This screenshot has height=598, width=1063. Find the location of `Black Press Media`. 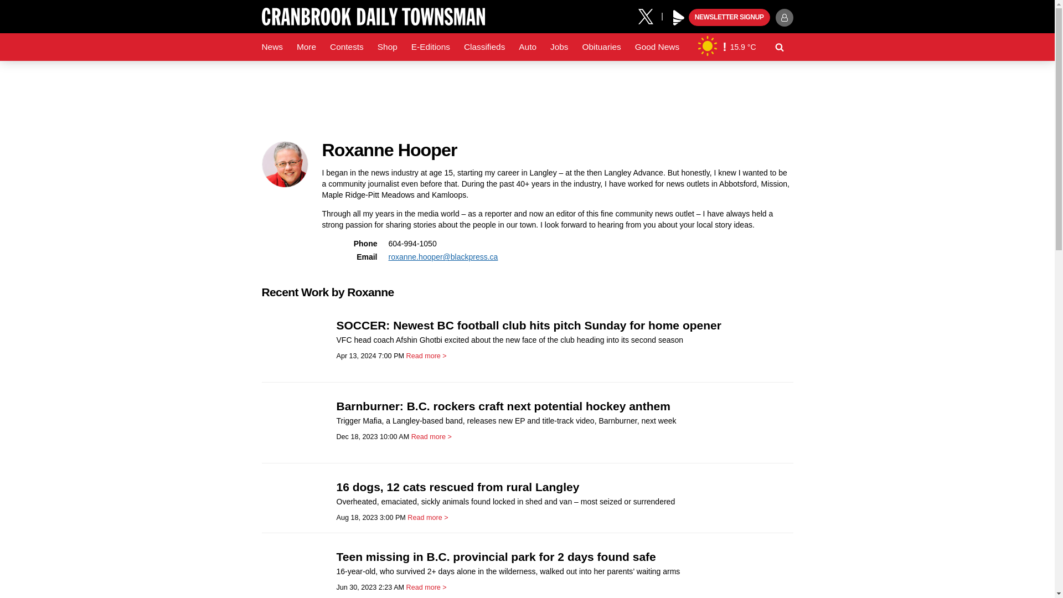

Black Press Media is located at coordinates (679, 18).